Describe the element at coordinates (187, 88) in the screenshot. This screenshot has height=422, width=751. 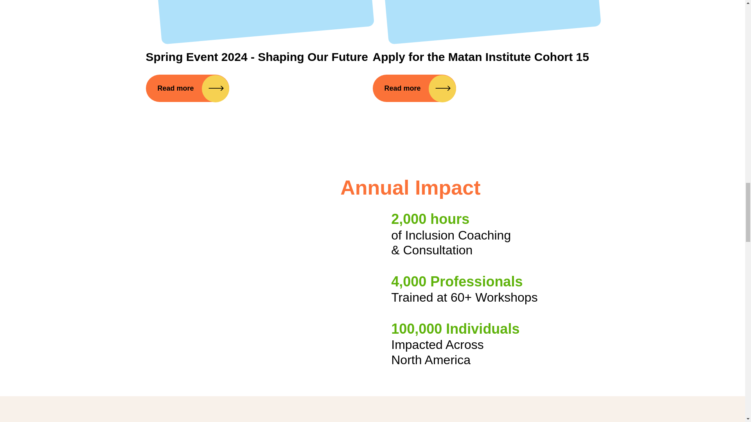
I see `Read more` at that location.